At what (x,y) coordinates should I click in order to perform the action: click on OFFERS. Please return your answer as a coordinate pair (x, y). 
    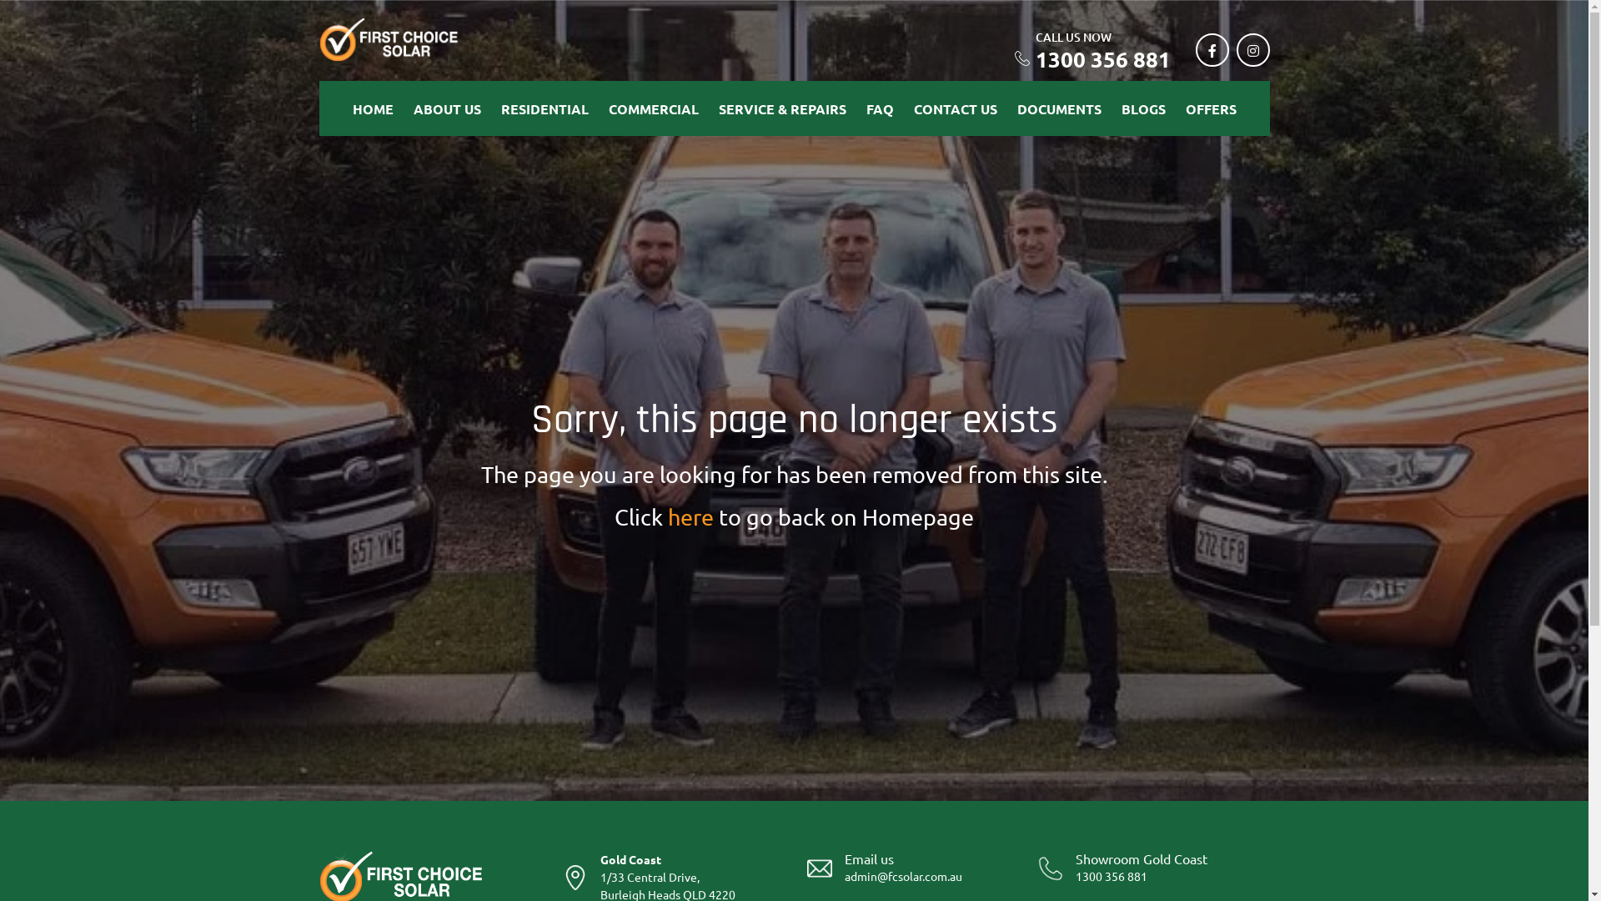
    Looking at the image, I should click on (1211, 109).